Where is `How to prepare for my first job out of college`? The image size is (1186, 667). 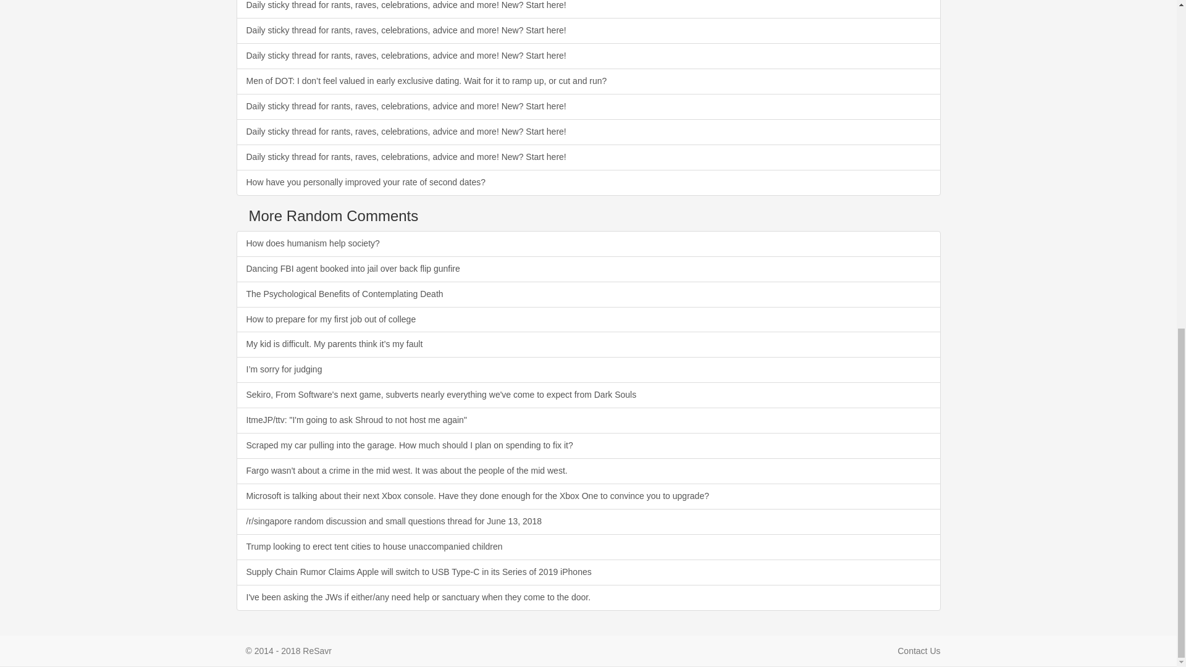 How to prepare for my first job out of college is located at coordinates (588, 319).